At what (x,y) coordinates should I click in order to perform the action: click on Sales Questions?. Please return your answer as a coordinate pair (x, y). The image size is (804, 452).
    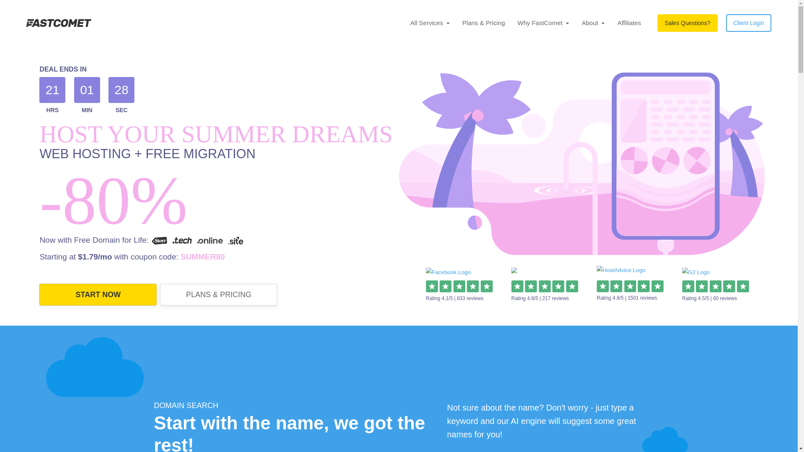
    Looking at the image, I should click on (688, 23).